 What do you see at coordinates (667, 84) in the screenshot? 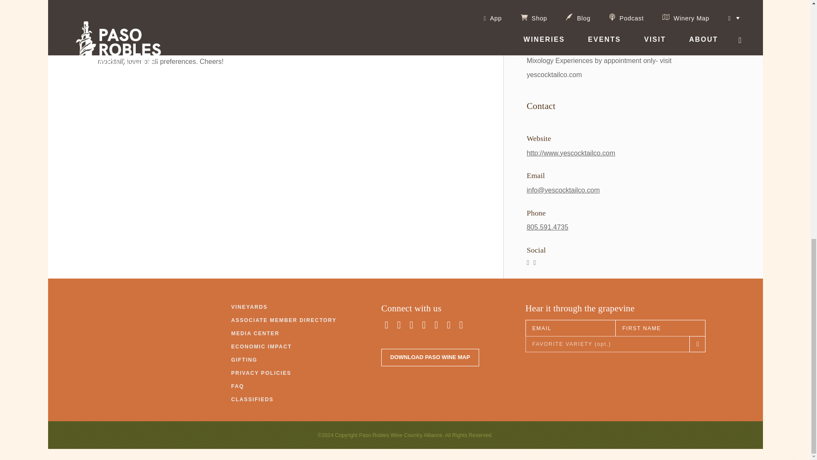
I see `Submit` at bounding box center [667, 84].